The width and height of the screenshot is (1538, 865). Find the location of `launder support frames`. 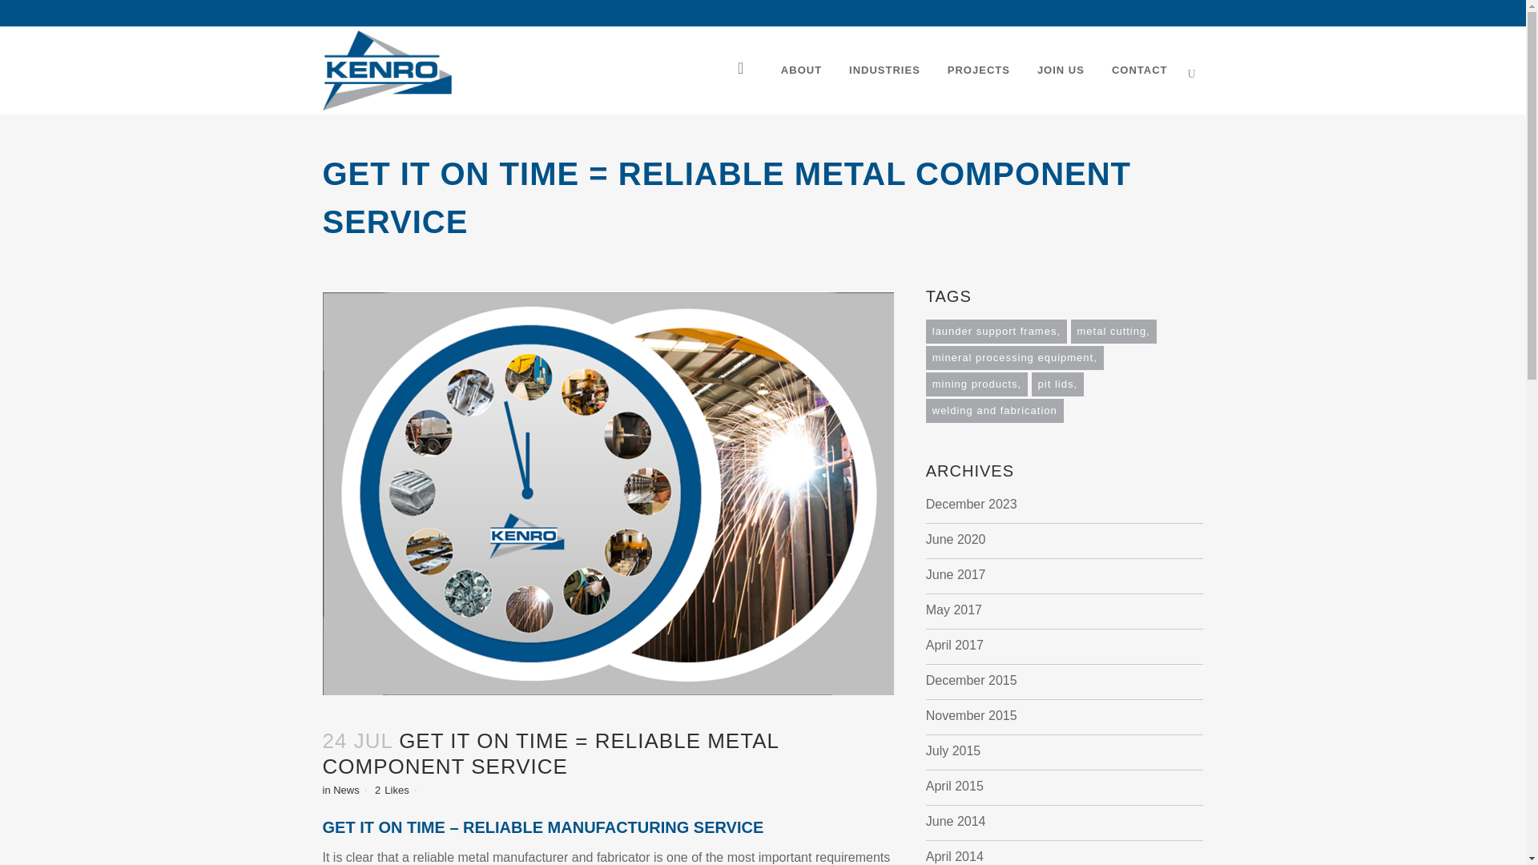

launder support frames is located at coordinates (996, 331).